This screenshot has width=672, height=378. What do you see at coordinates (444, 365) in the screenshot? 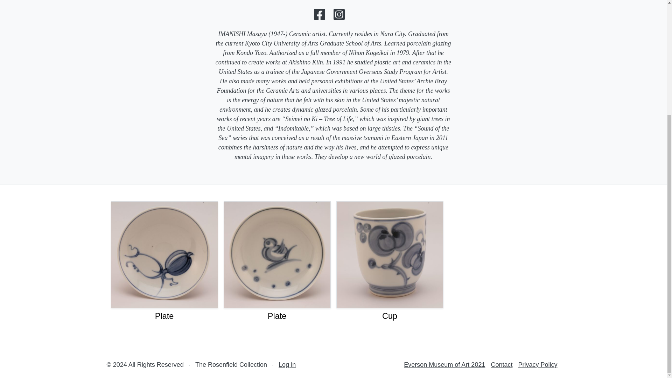
I see `Everson Museum of Art 2021` at bounding box center [444, 365].